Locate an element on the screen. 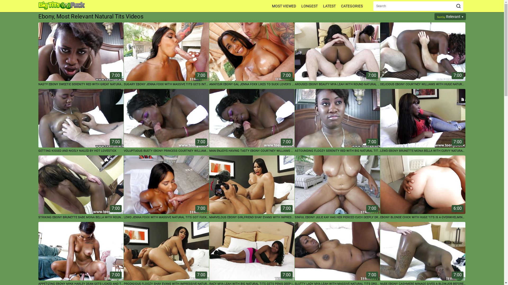 The width and height of the screenshot is (508, 285). LONGEST is located at coordinates (309, 6).